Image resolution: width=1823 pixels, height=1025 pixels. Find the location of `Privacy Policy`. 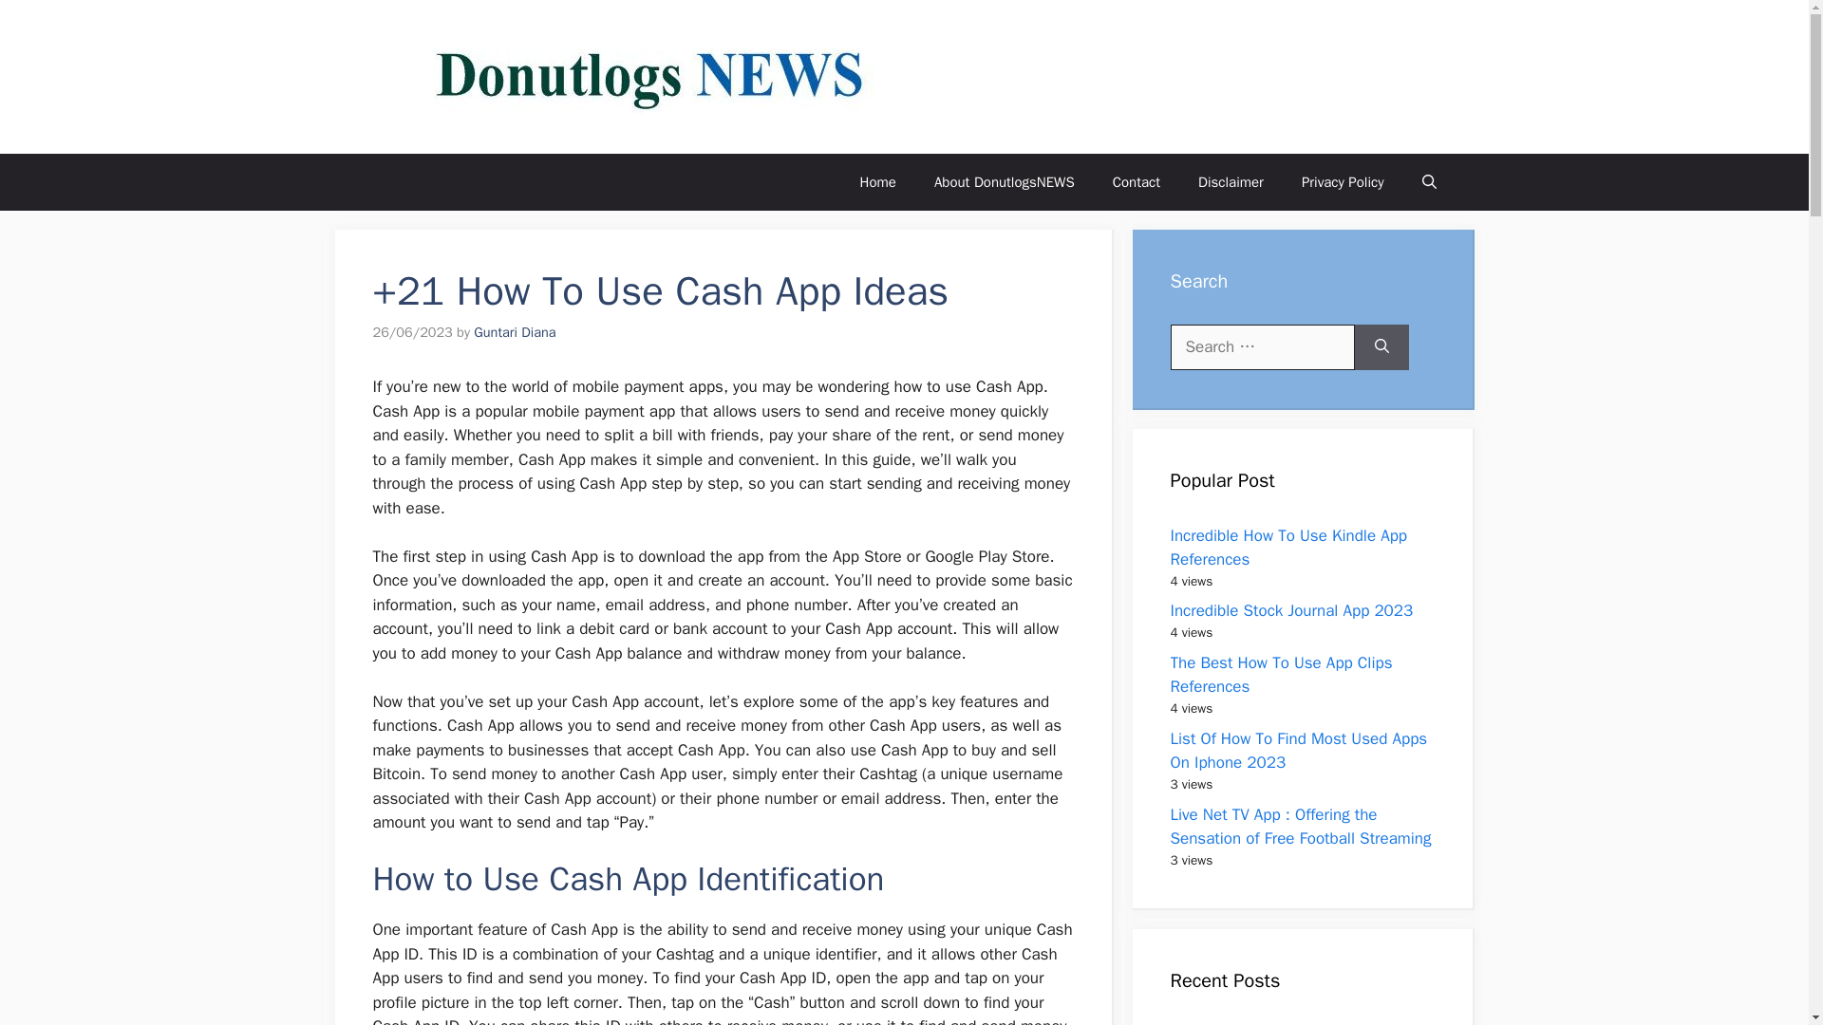

Privacy Policy is located at coordinates (1343, 182).